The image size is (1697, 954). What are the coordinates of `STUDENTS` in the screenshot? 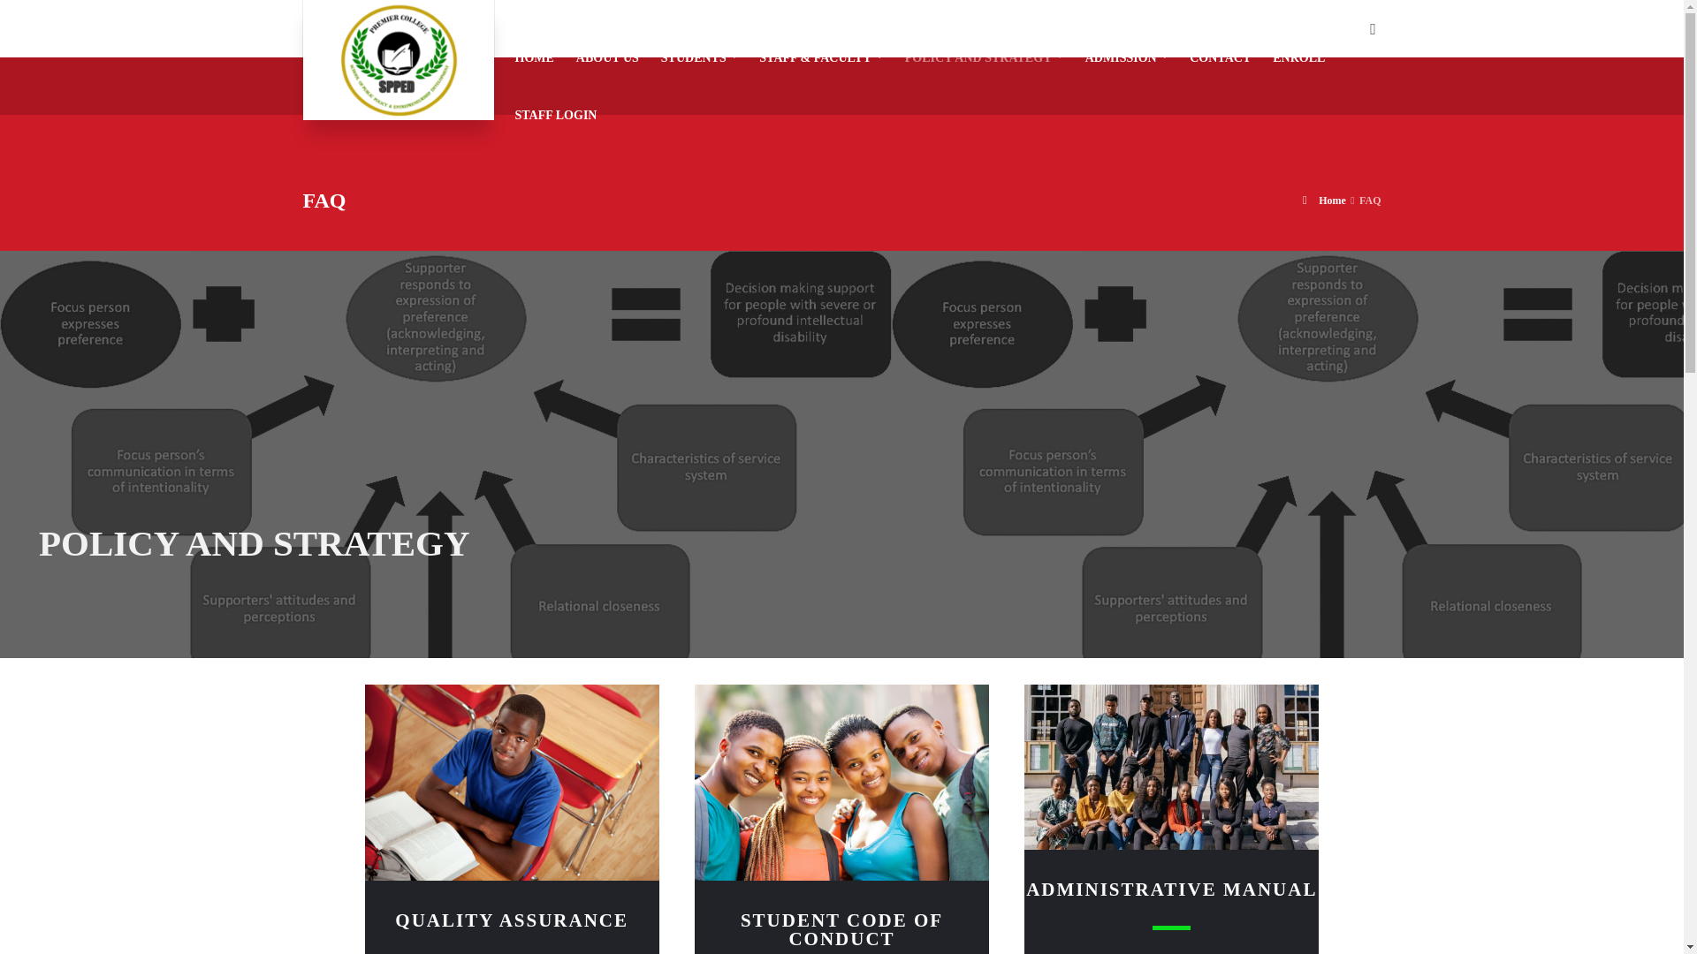 It's located at (700, 57).